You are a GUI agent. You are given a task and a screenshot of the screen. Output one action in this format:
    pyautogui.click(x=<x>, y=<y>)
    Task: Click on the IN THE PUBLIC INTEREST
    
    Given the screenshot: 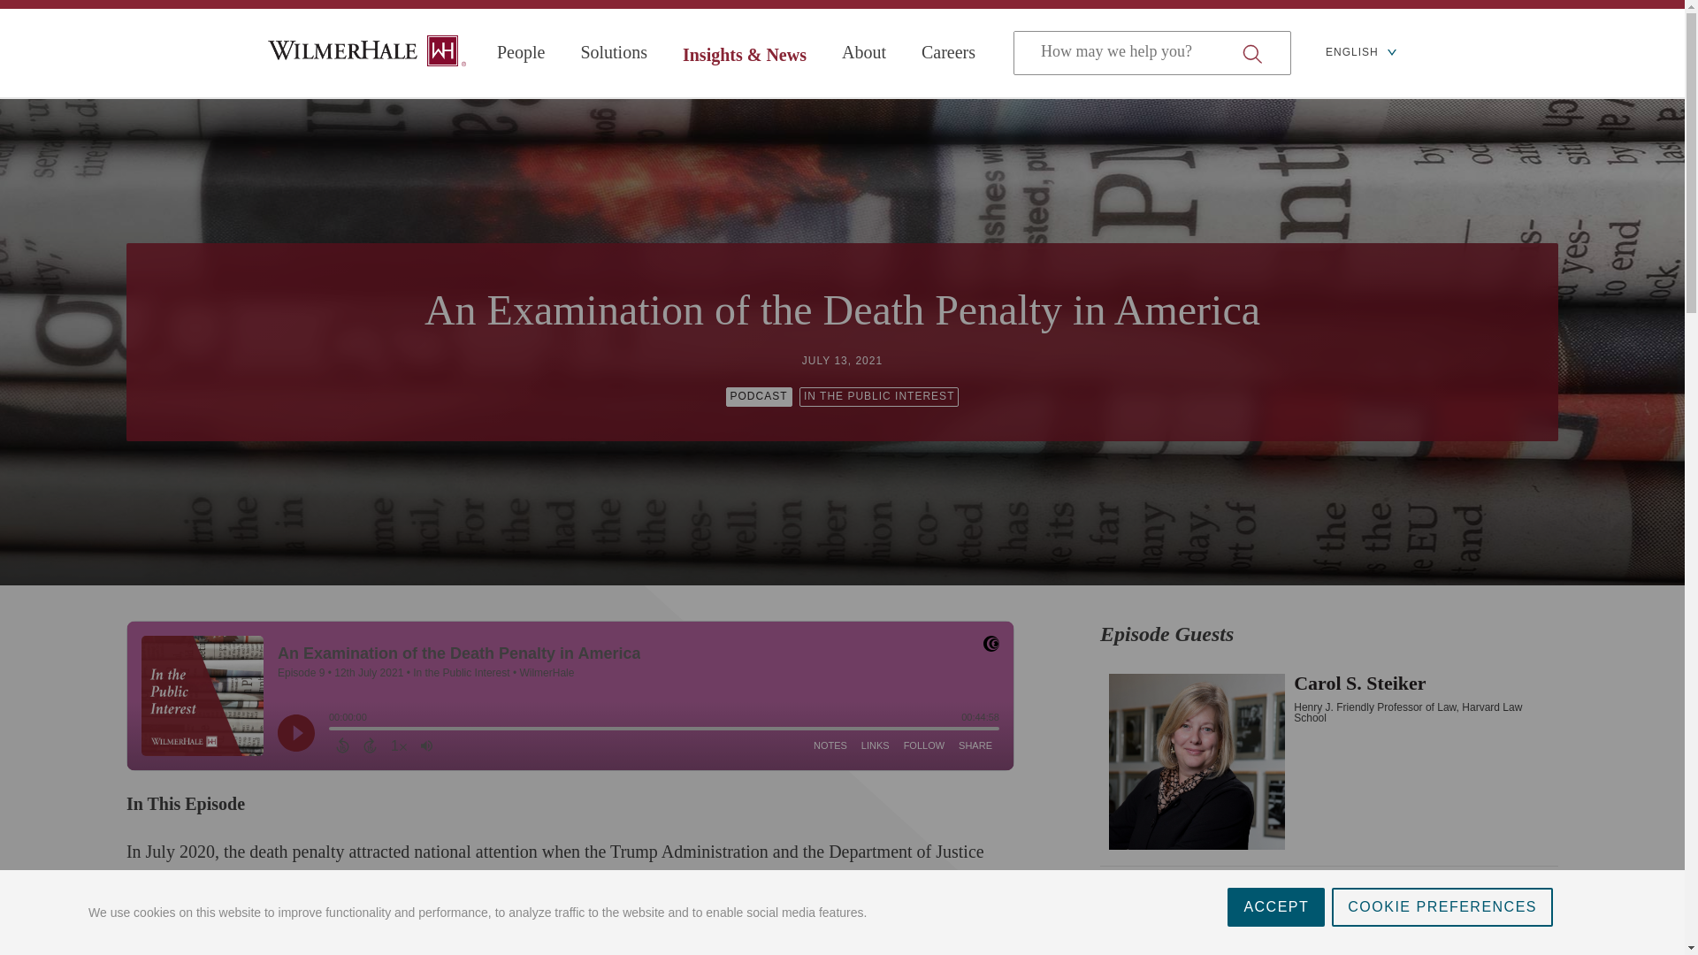 What is the action you would take?
    pyautogui.click(x=879, y=397)
    